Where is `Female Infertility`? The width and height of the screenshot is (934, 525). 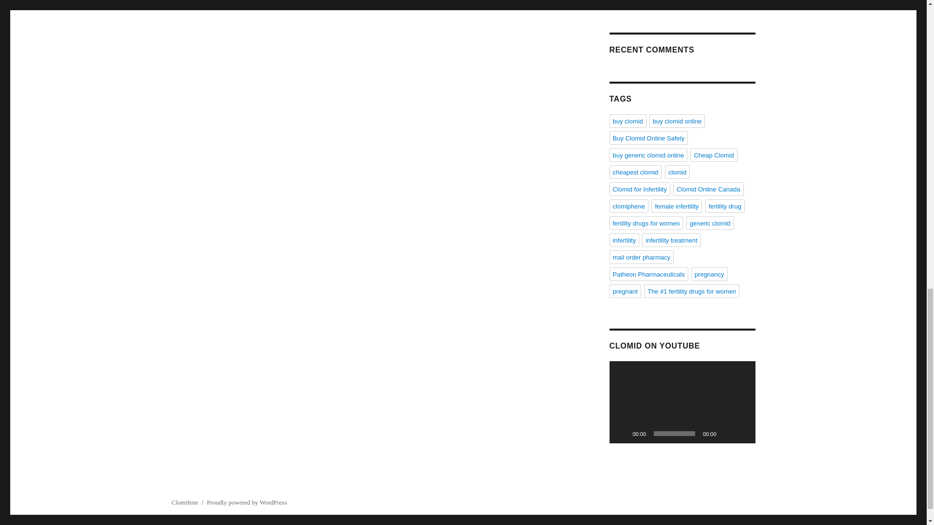
Female Infertility is located at coordinates (639, 1).